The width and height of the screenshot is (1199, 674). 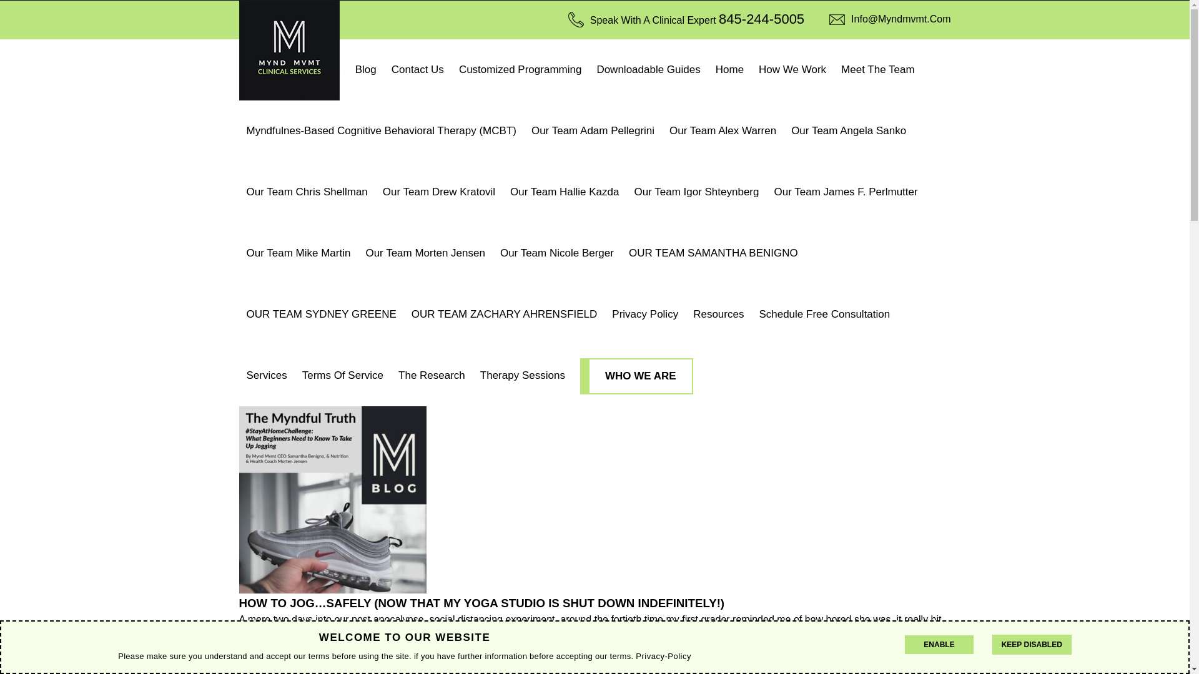 What do you see at coordinates (298, 253) in the screenshot?
I see `Our Team Mike Martin` at bounding box center [298, 253].